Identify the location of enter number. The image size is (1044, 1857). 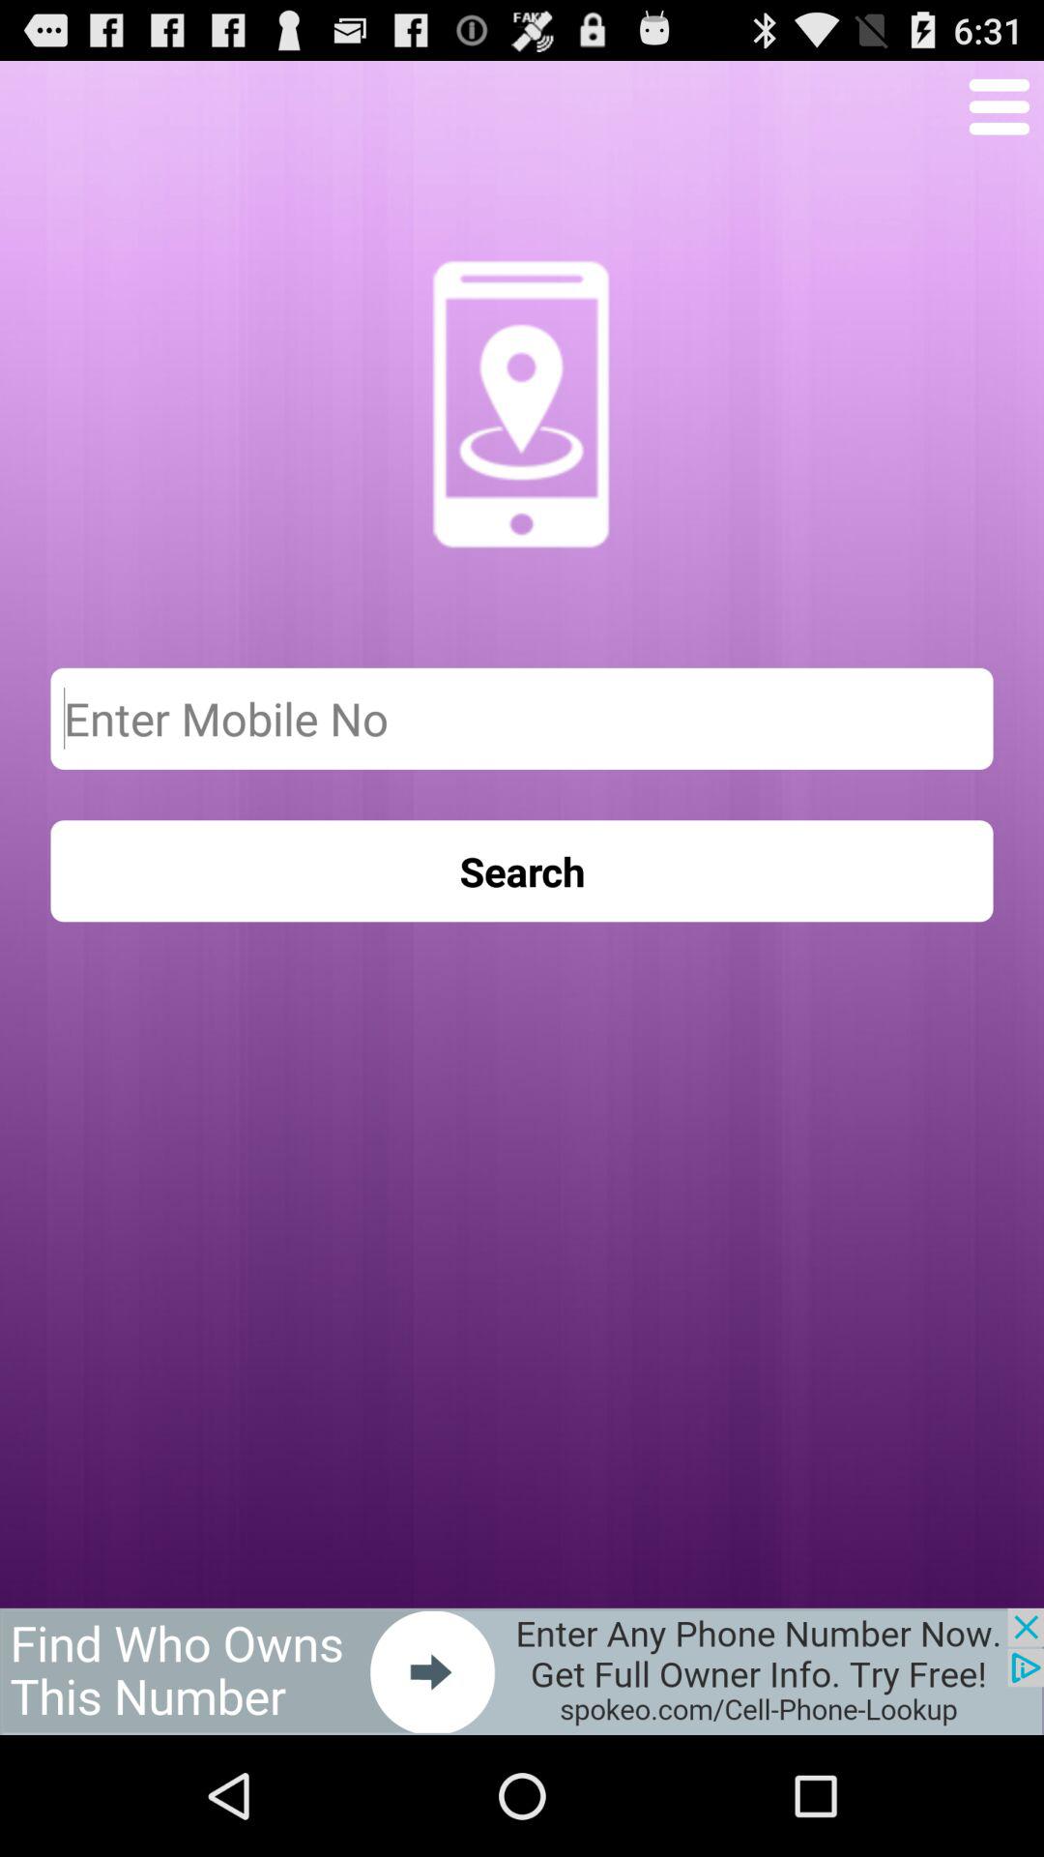
(522, 718).